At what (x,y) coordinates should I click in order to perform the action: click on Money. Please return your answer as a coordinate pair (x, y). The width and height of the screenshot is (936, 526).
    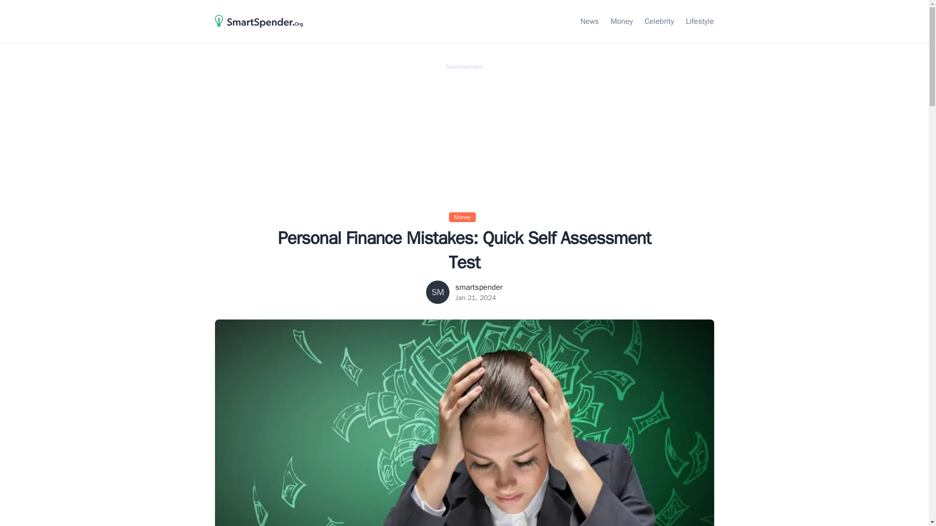
    Looking at the image, I should click on (464, 216).